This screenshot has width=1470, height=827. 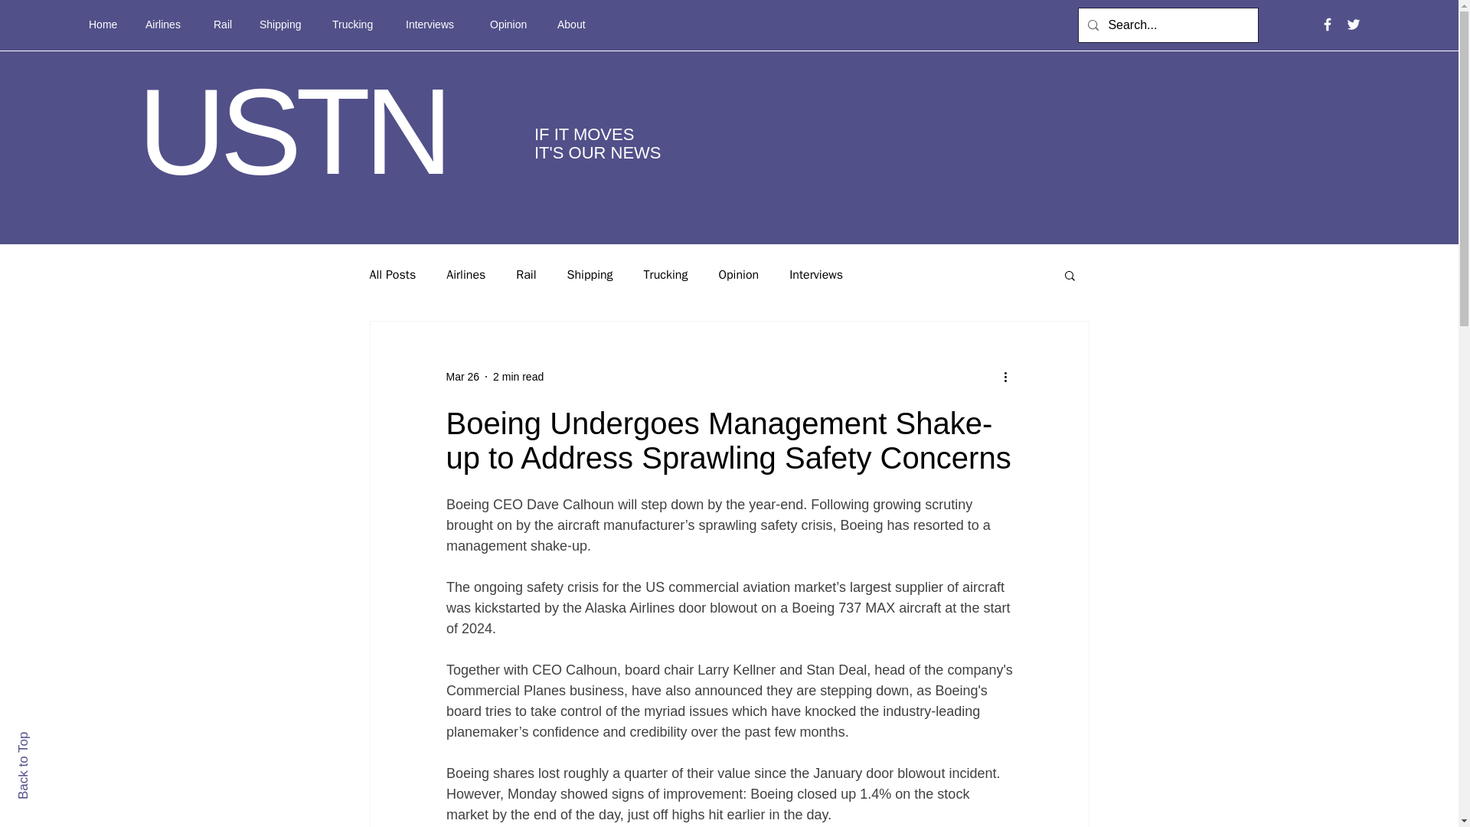 What do you see at coordinates (357, 25) in the screenshot?
I see `Trucking` at bounding box center [357, 25].